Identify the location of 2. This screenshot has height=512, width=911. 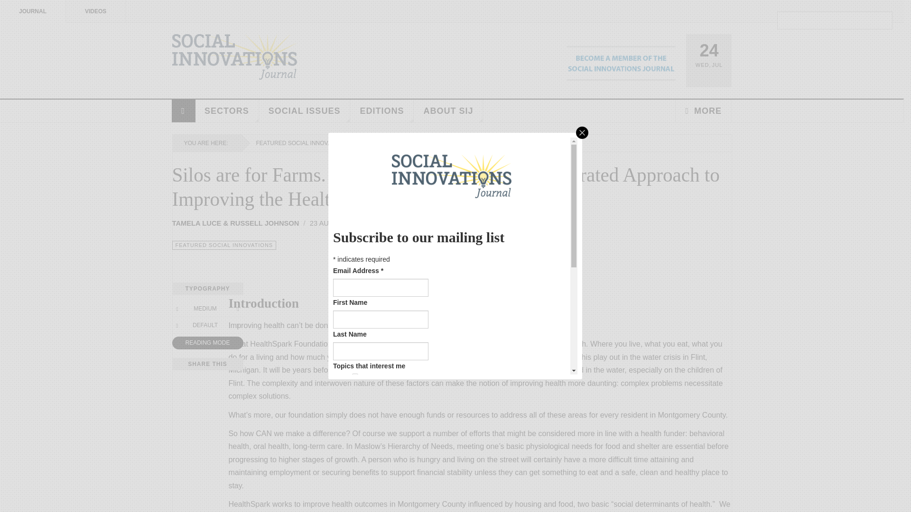
(355, 390).